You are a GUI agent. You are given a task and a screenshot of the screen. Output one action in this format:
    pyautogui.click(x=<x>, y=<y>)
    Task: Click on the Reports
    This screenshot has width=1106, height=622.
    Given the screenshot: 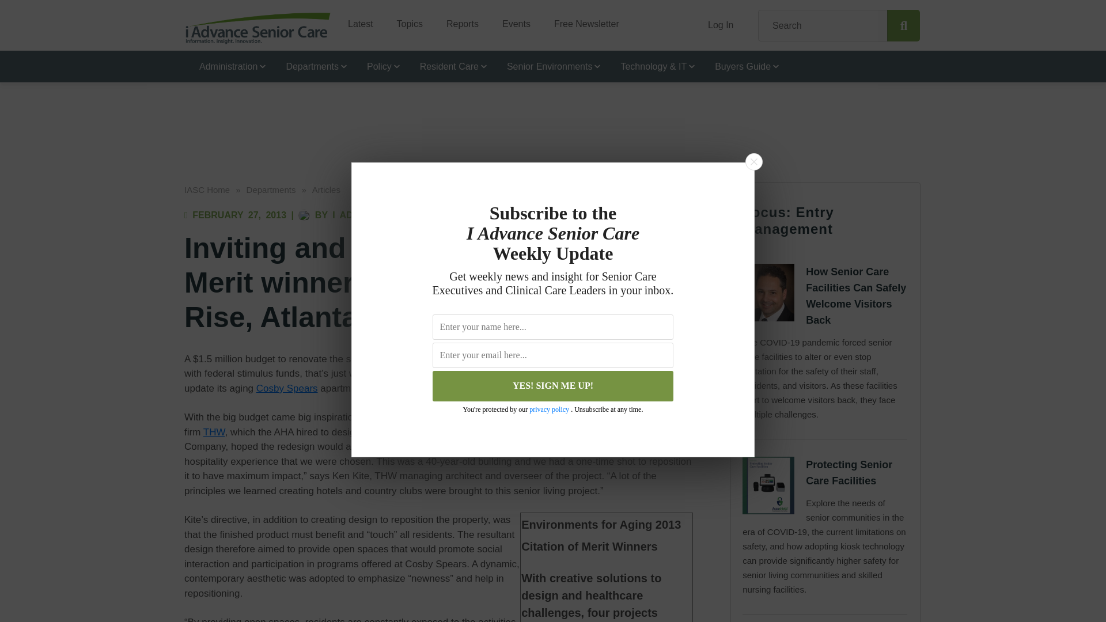 What is the action you would take?
    pyautogui.click(x=458, y=20)
    